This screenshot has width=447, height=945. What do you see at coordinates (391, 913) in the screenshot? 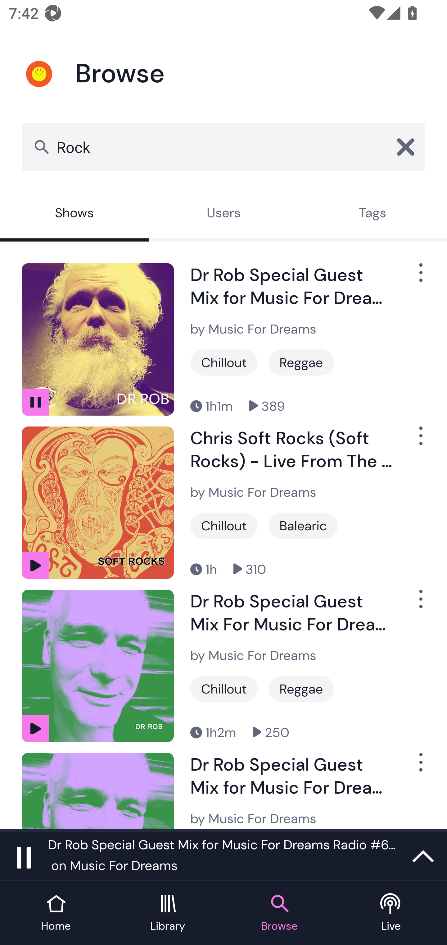
I see `Live tab Live` at bounding box center [391, 913].